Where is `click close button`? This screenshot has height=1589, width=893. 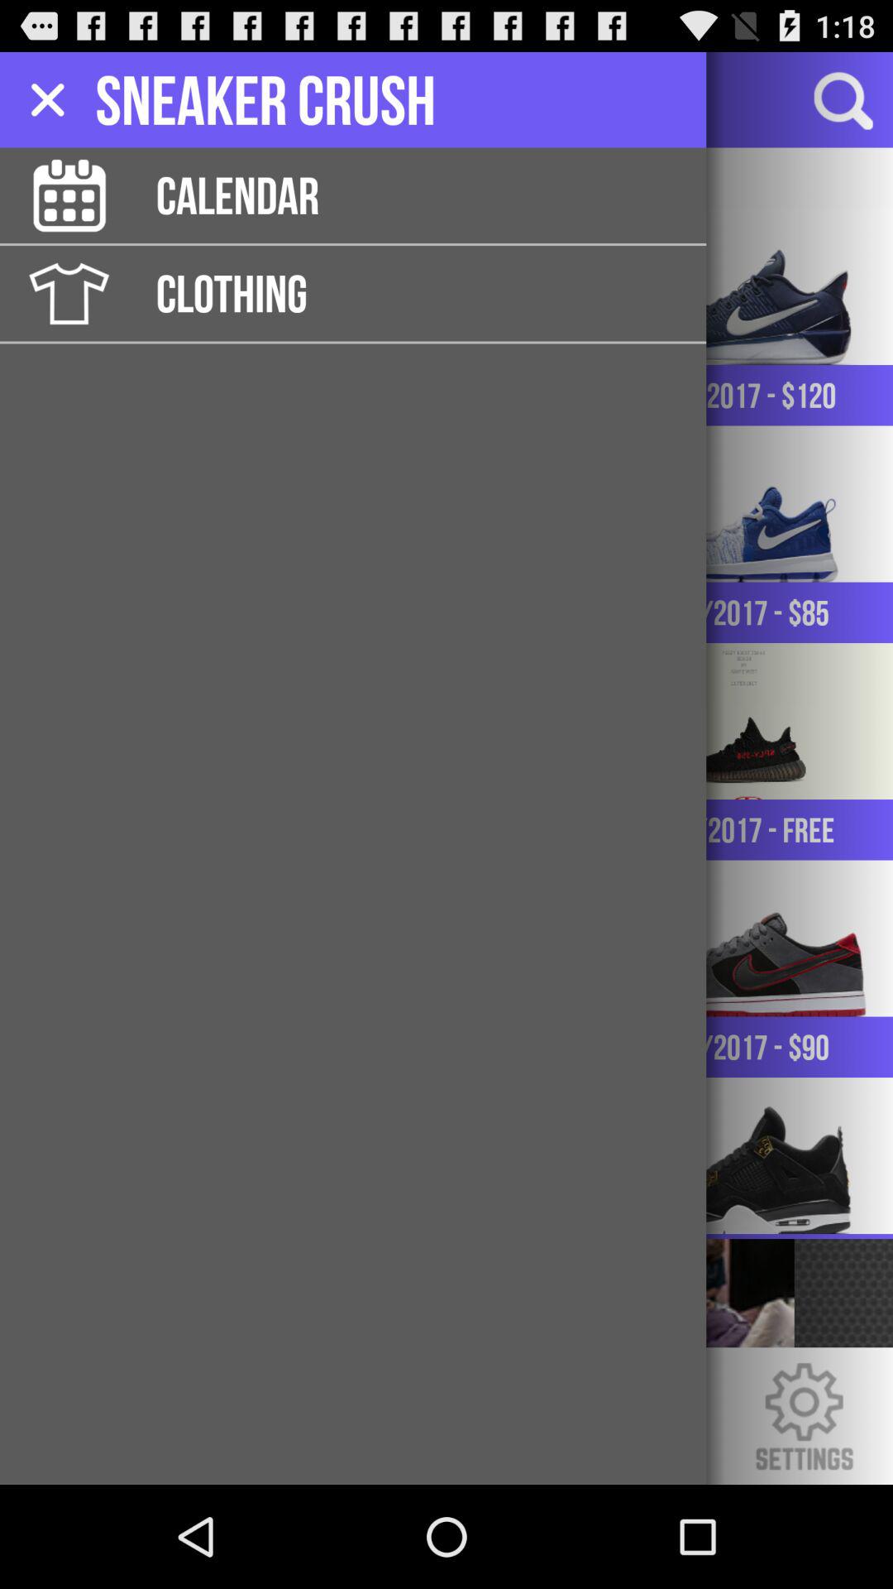
click close button is located at coordinates (48, 99).